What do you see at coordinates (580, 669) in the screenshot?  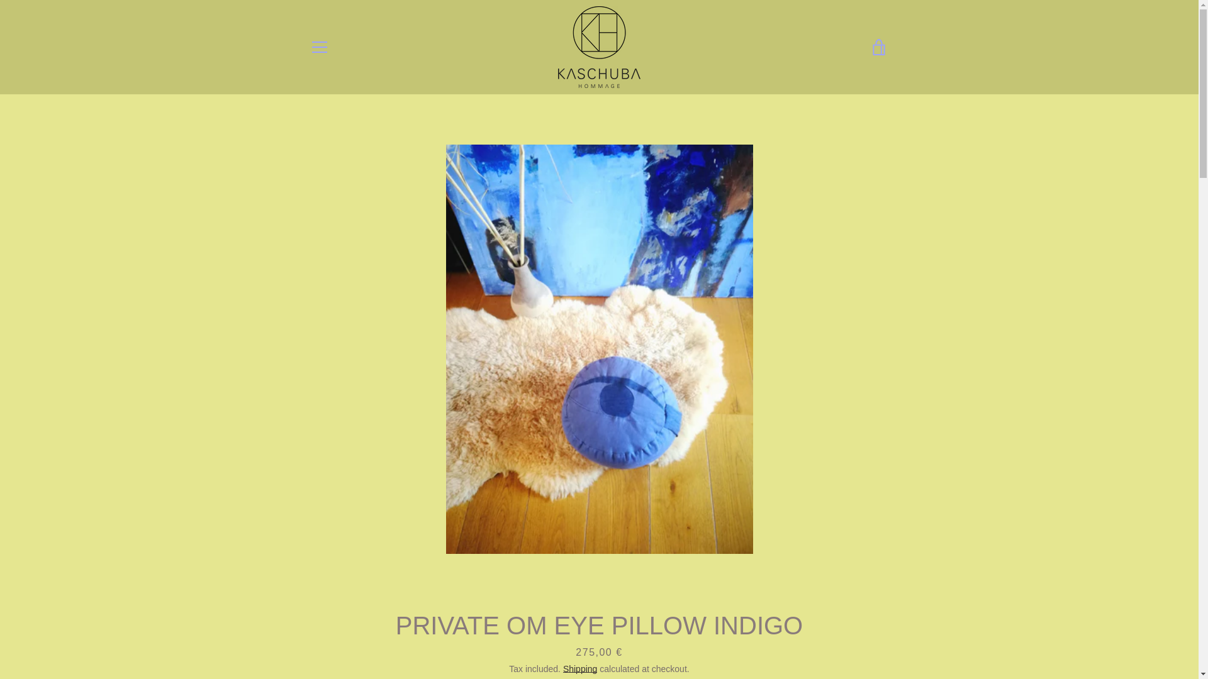 I see `Shipping` at bounding box center [580, 669].